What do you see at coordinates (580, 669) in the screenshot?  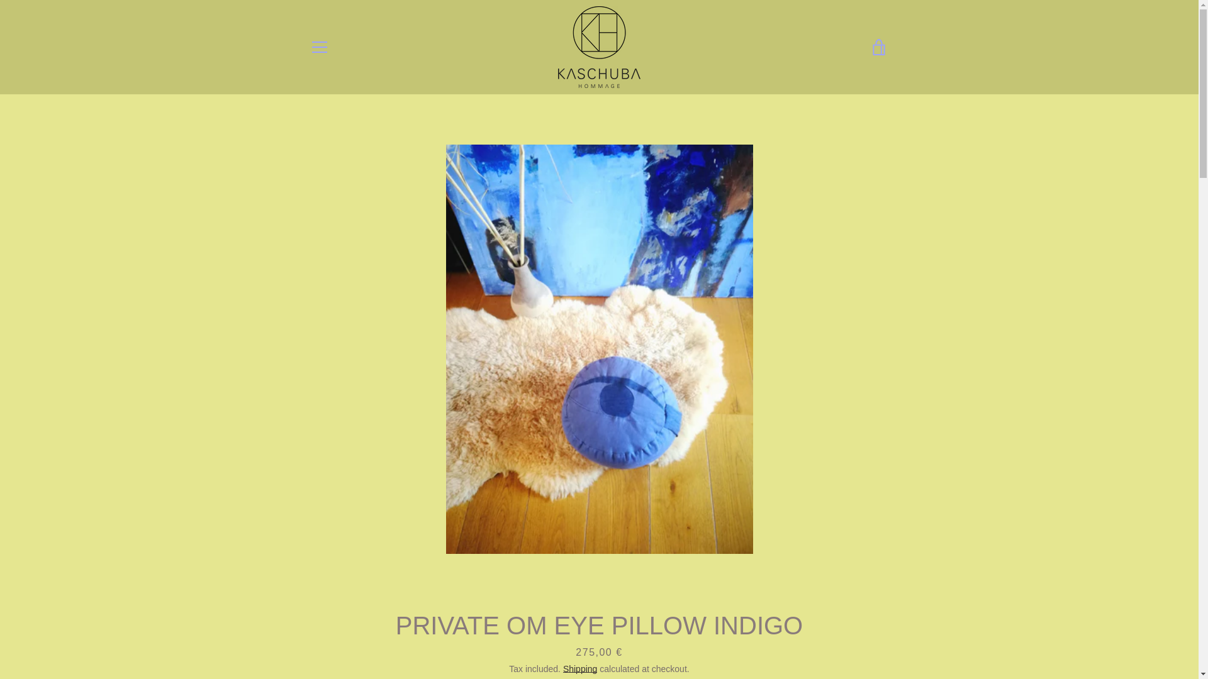 I see `Shipping` at bounding box center [580, 669].